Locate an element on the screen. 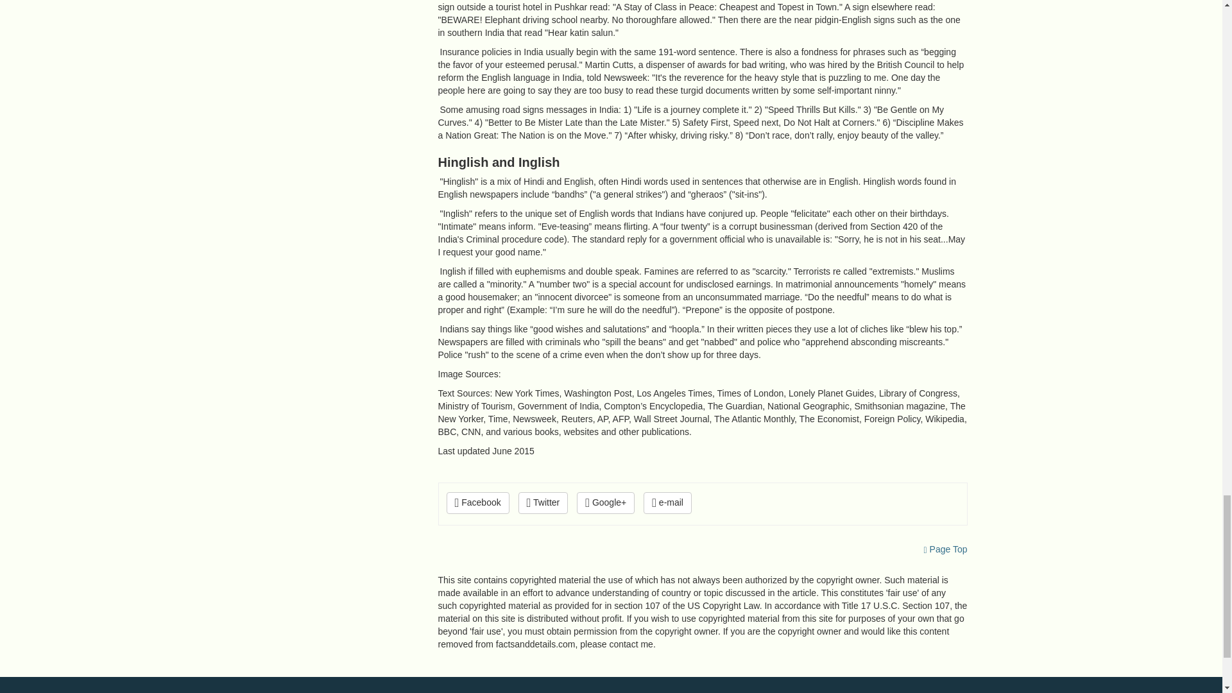   Page Top is located at coordinates (946, 549).